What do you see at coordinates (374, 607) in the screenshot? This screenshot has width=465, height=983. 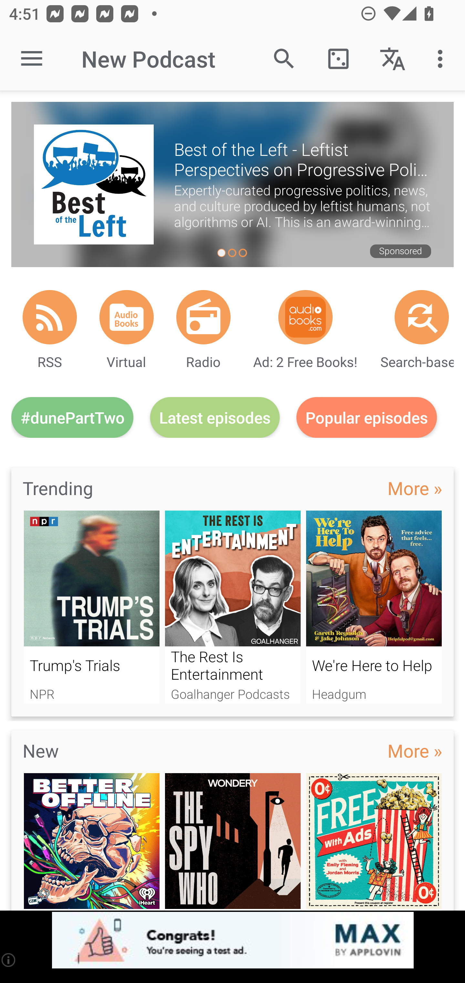 I see `We're Here to Help Headgum` at bounding box center [374, 607].